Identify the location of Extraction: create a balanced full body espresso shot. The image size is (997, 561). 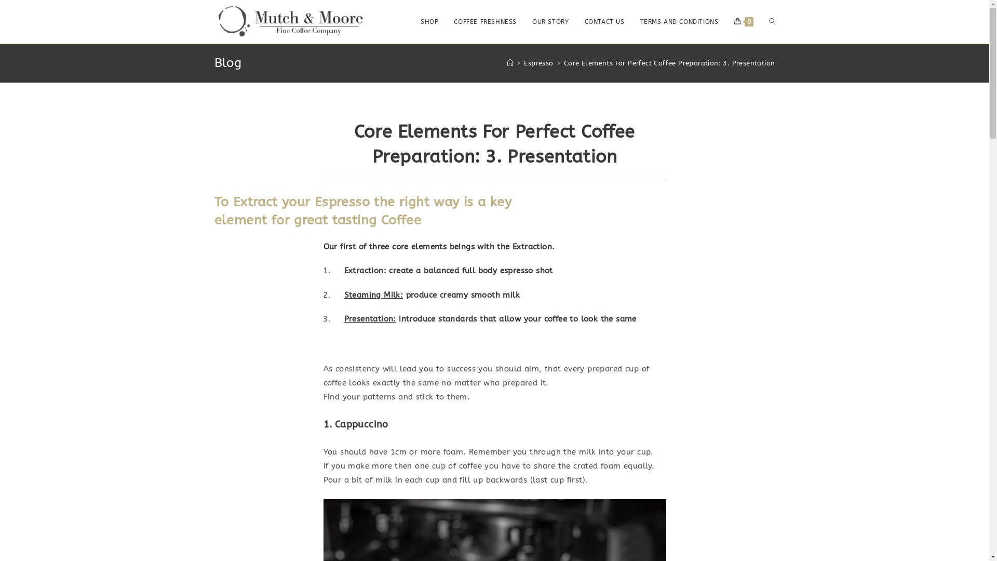
(448, 271).